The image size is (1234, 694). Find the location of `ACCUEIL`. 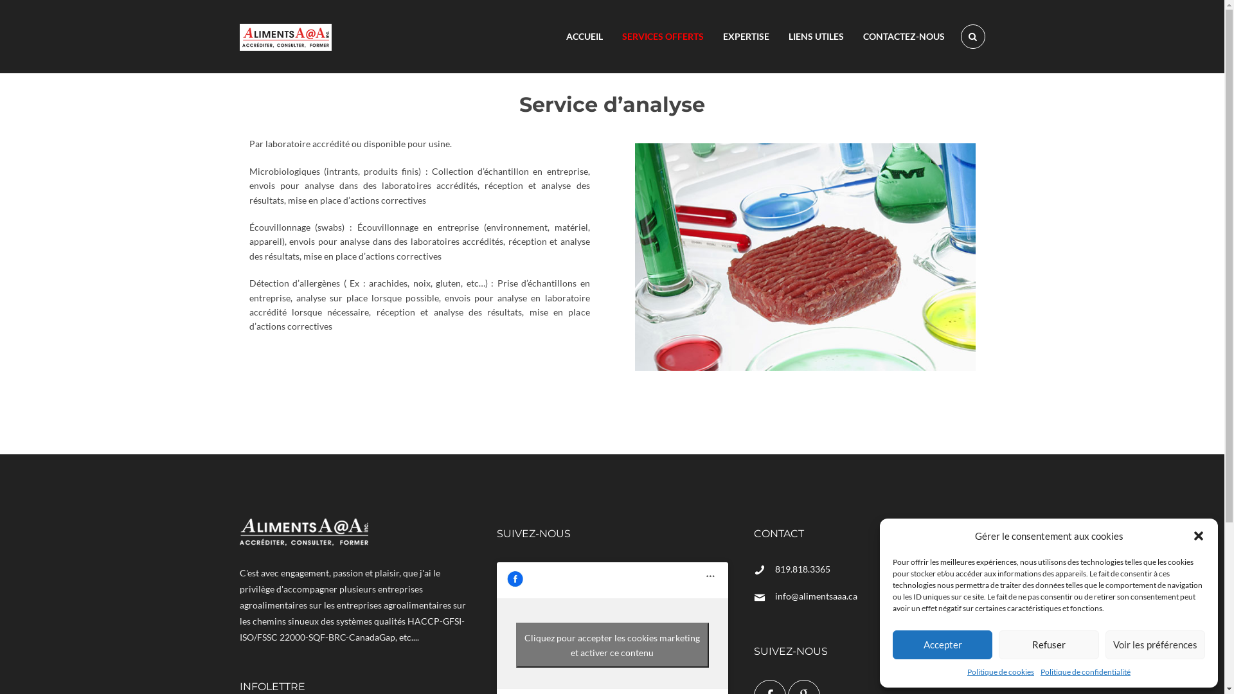

ACCUEIL is located at coordinates (585, 37).